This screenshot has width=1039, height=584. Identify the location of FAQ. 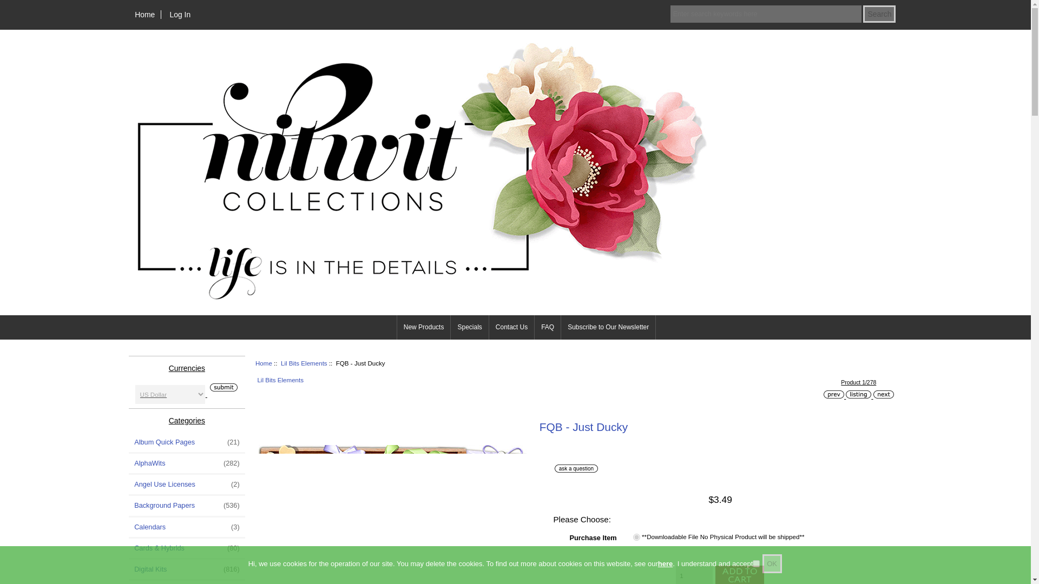
(548, 327).